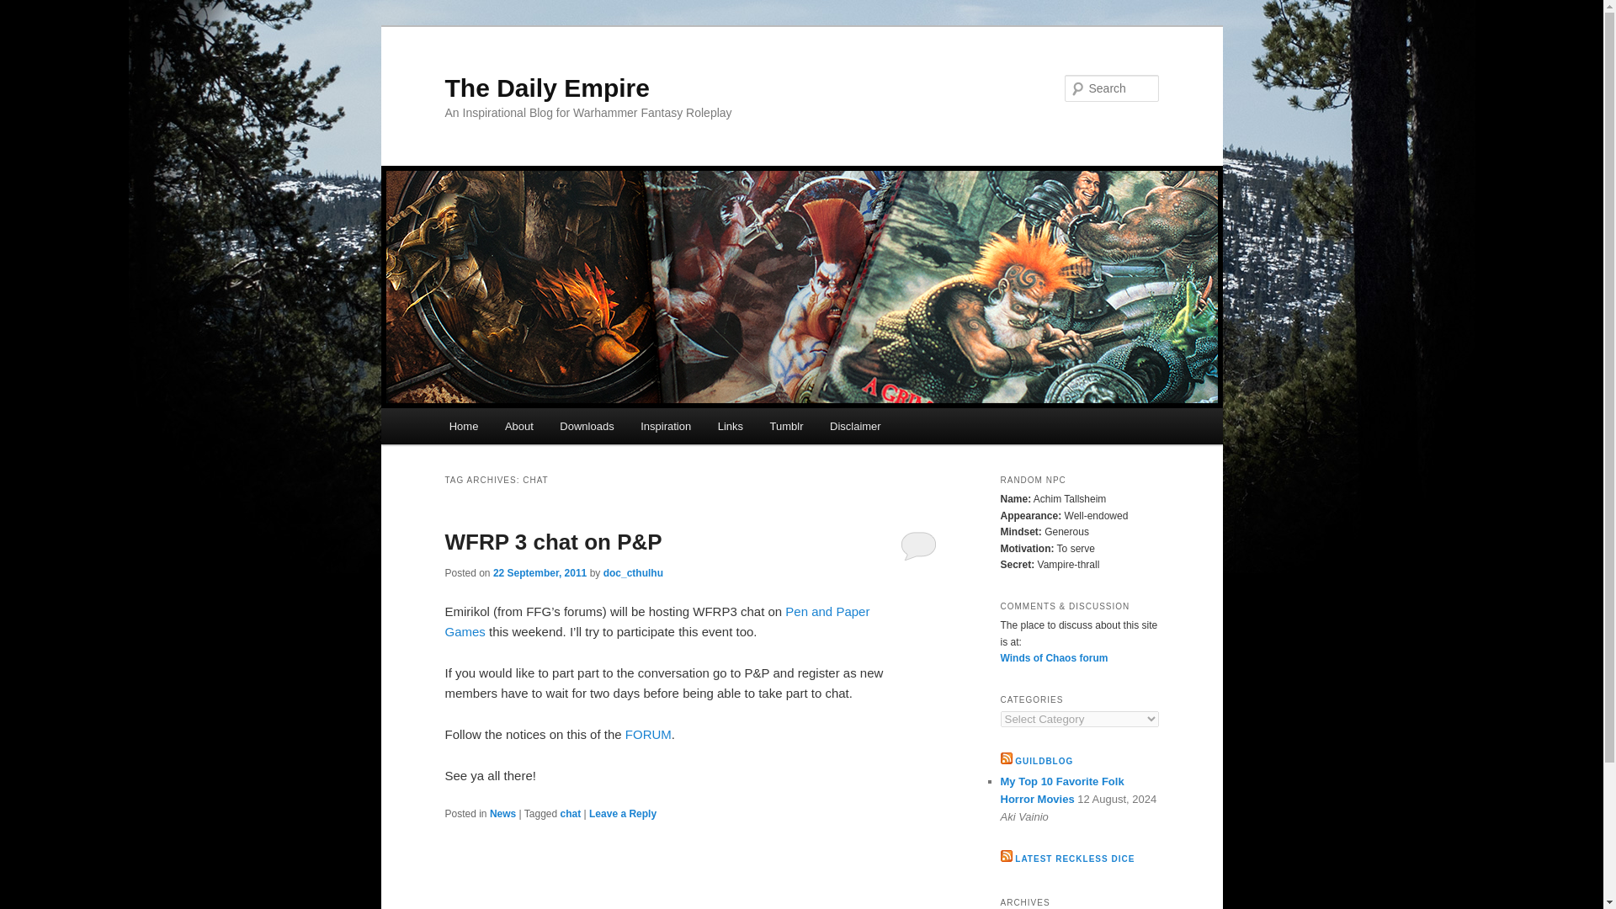  Describe the element at coordinates (786, 426) in the screenshot. I see `Tumblr` at that location.